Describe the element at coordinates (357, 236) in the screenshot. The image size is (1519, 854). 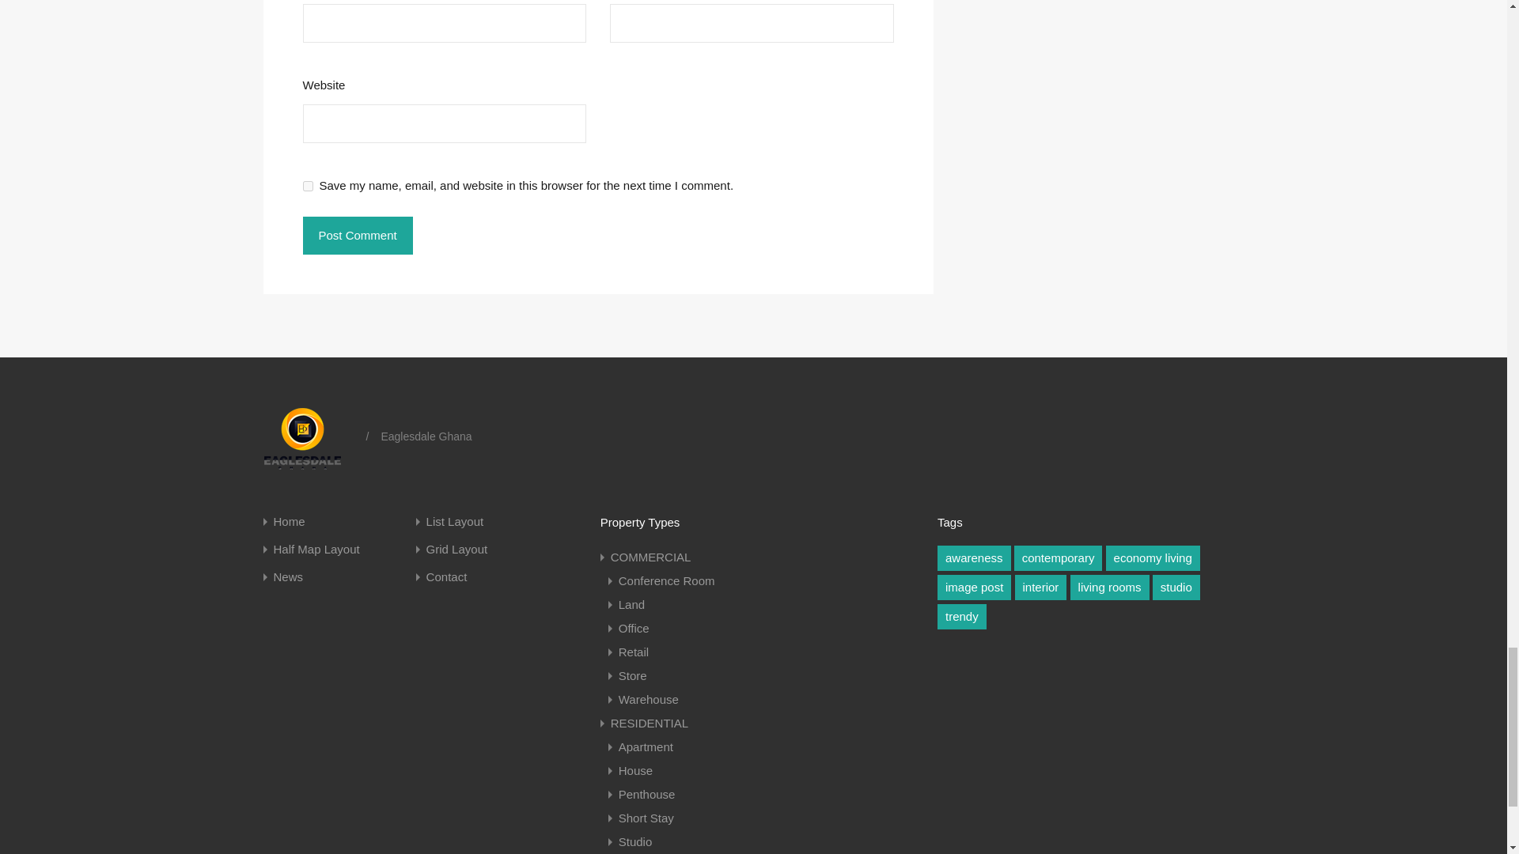
I see `Post Comment` at that location.